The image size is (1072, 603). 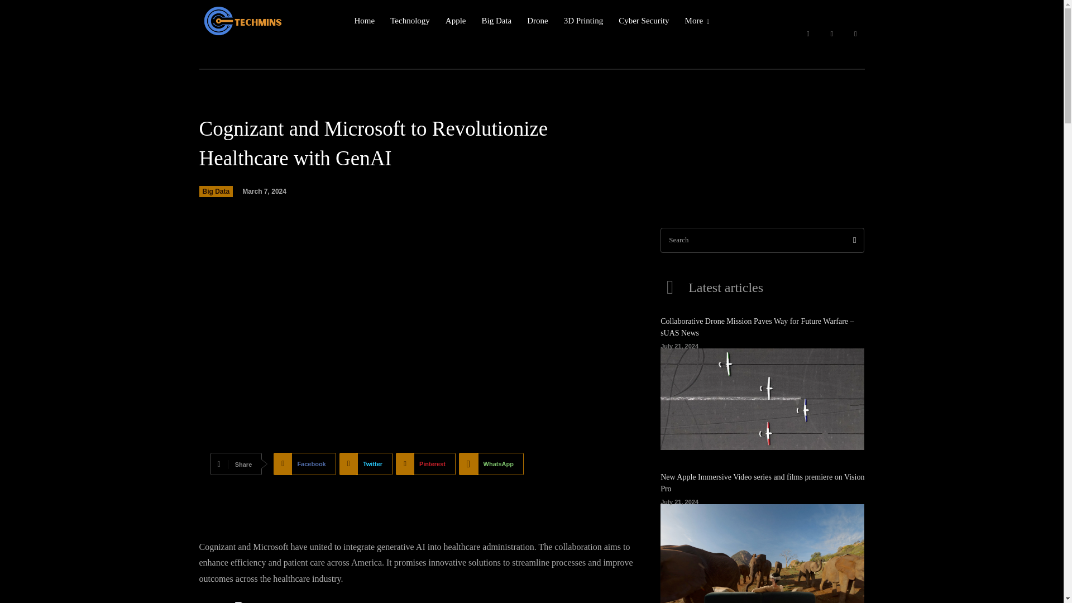 I want to click on Facebook, so click(x=807, y=34).